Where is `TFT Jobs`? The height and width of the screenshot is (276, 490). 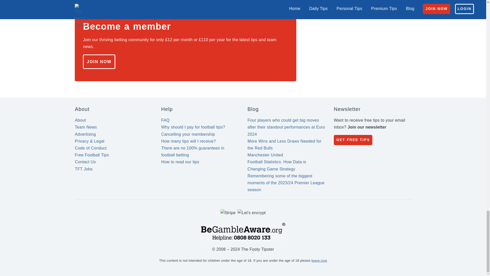
TFT Jobs is located at coordinates (84, 169).